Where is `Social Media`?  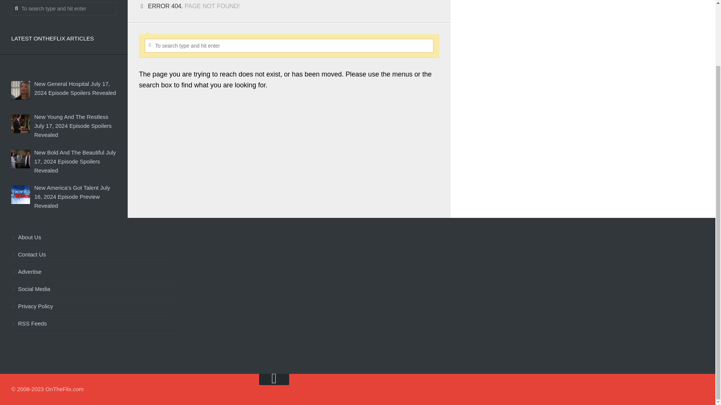
Social Media is located at coordinates (93, 289).